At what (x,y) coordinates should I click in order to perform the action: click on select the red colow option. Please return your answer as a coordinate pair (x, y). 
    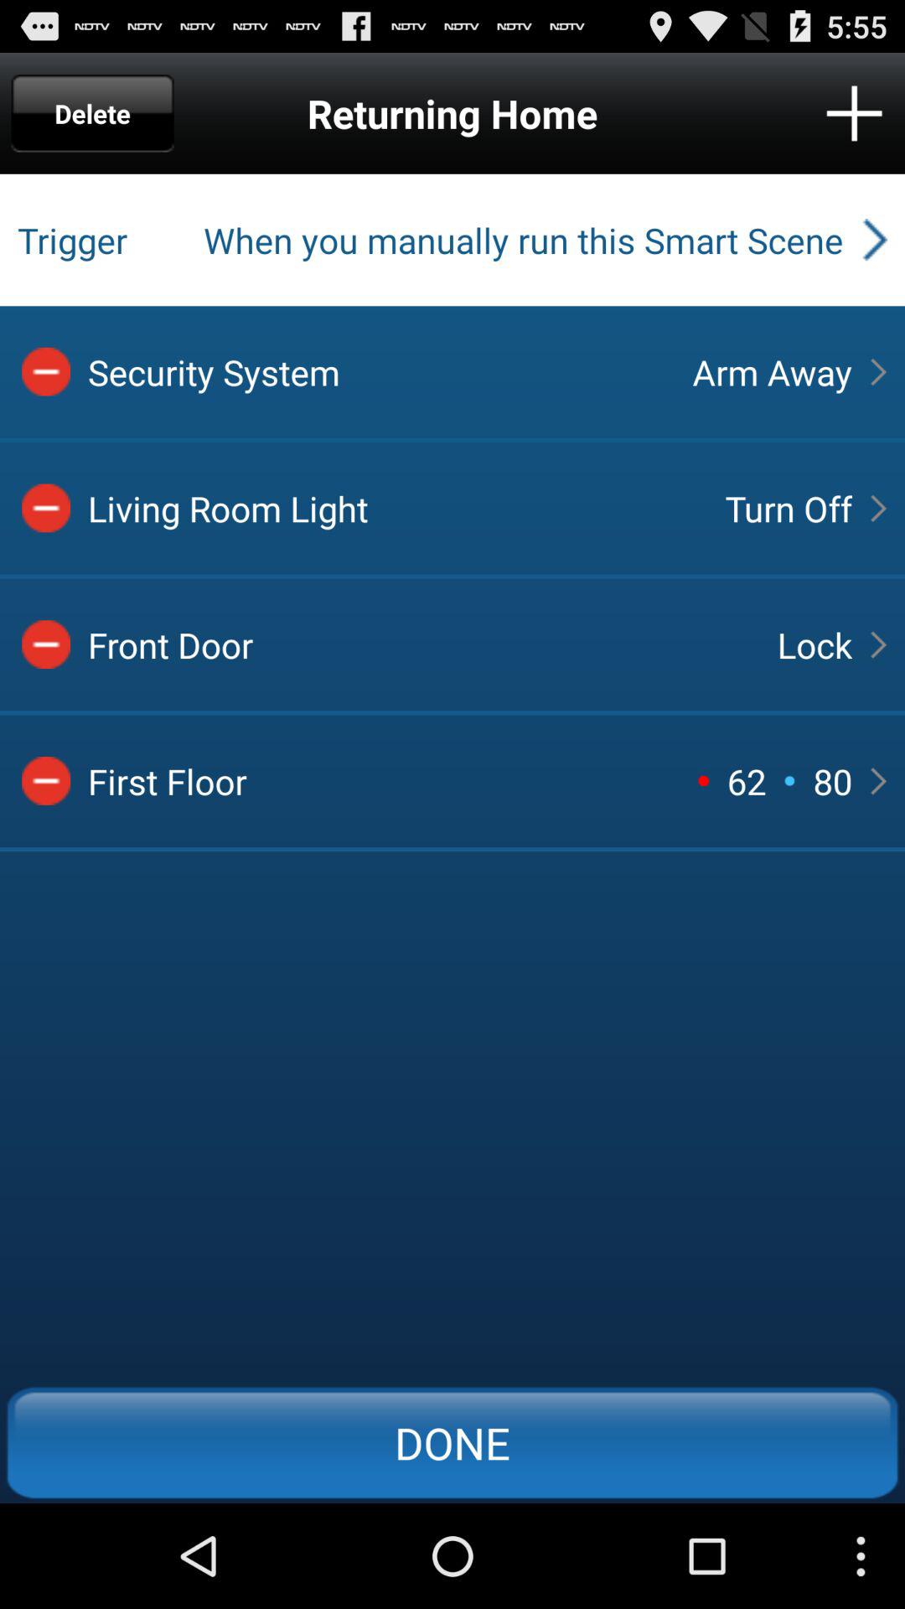
    Looking at the image, I should click on (46, 644).